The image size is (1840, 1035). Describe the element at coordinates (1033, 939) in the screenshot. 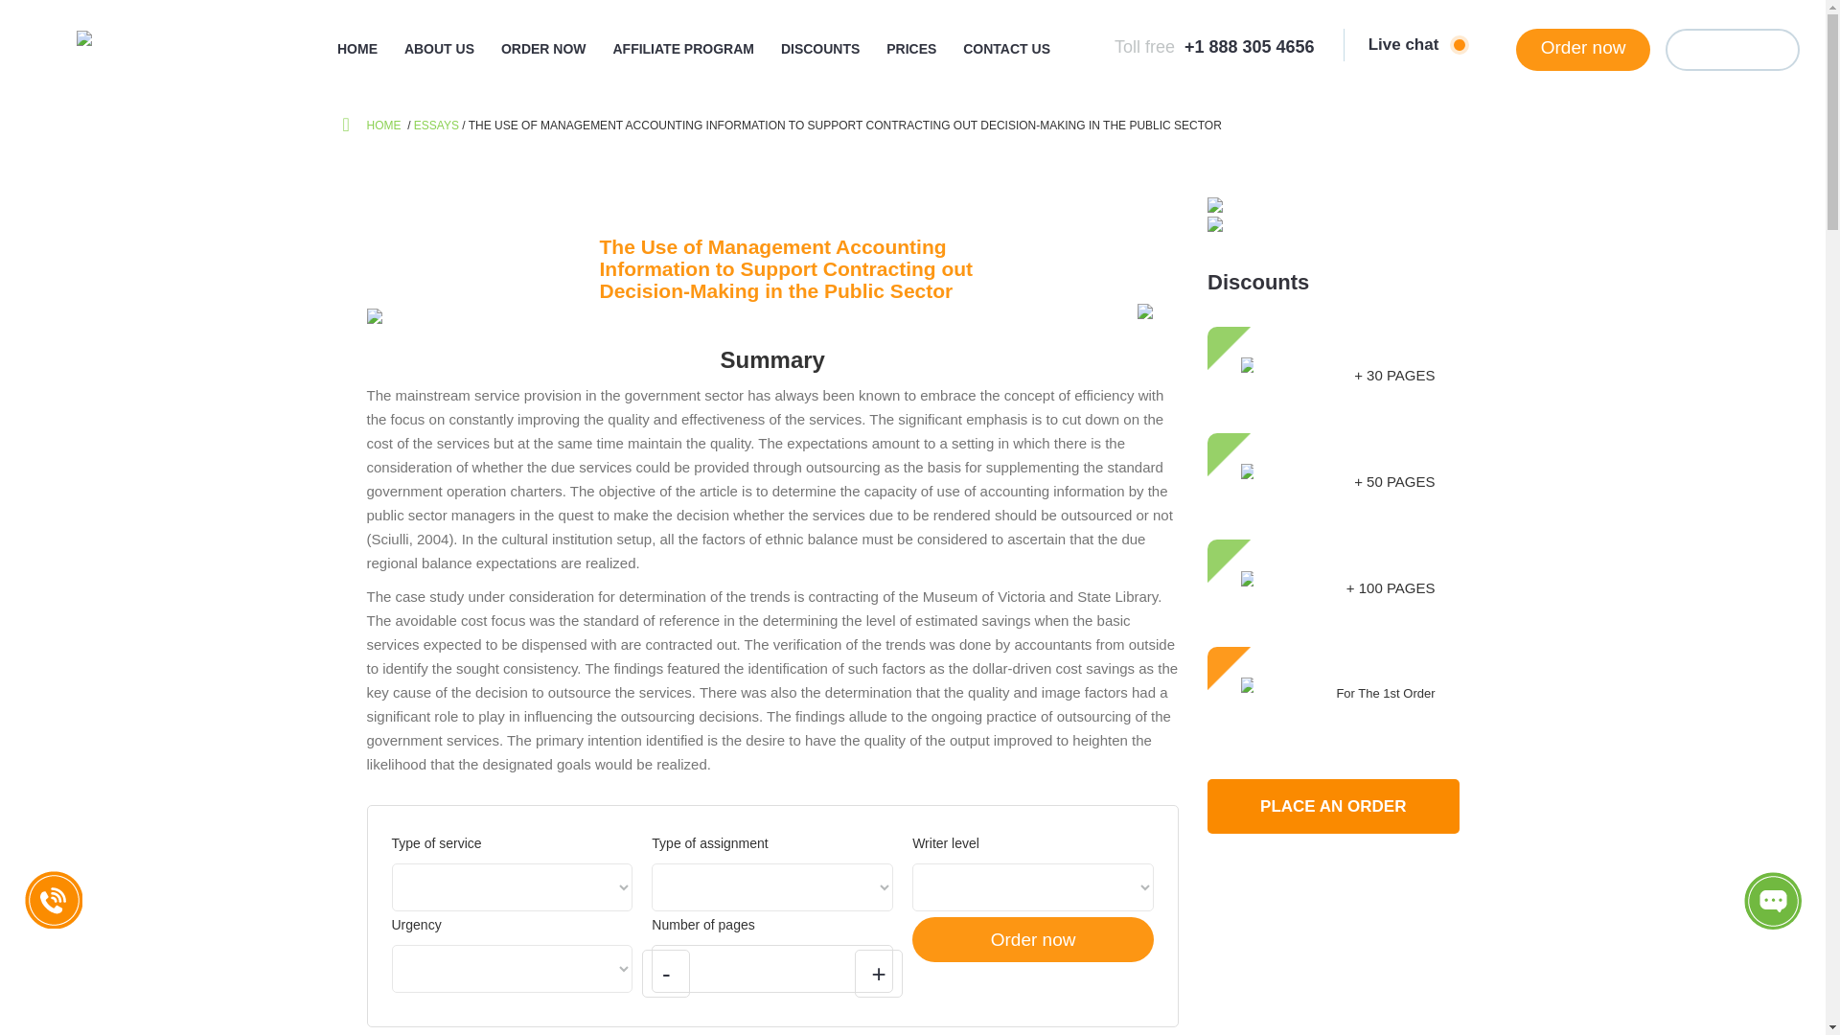

I see `Order now` at that location.